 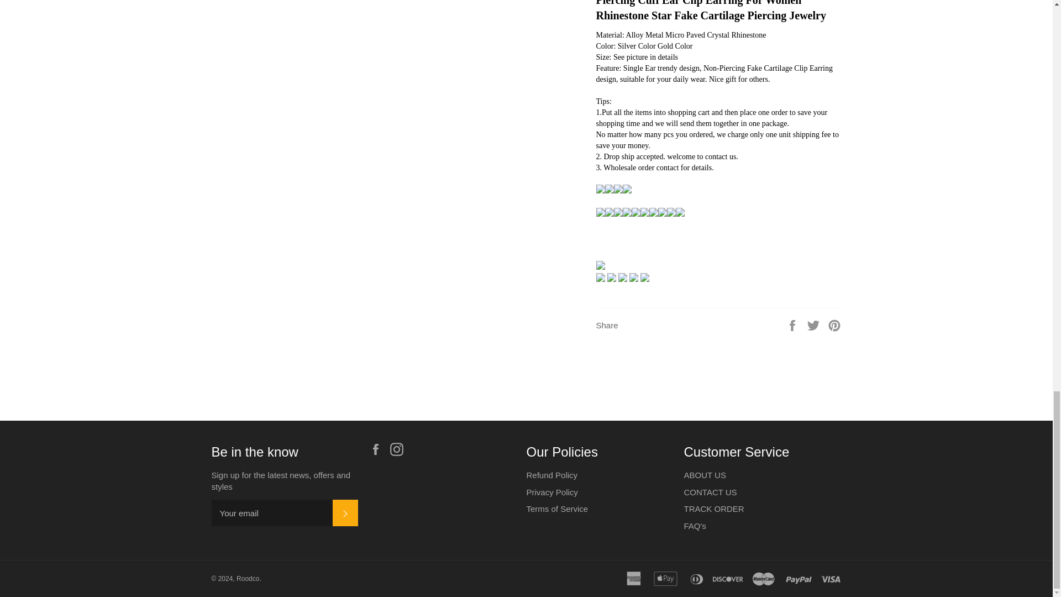 What do you see at coordinates (794, 324) in the screenshot?
I see `Share on Facebook` at bounding box center [794, 324].